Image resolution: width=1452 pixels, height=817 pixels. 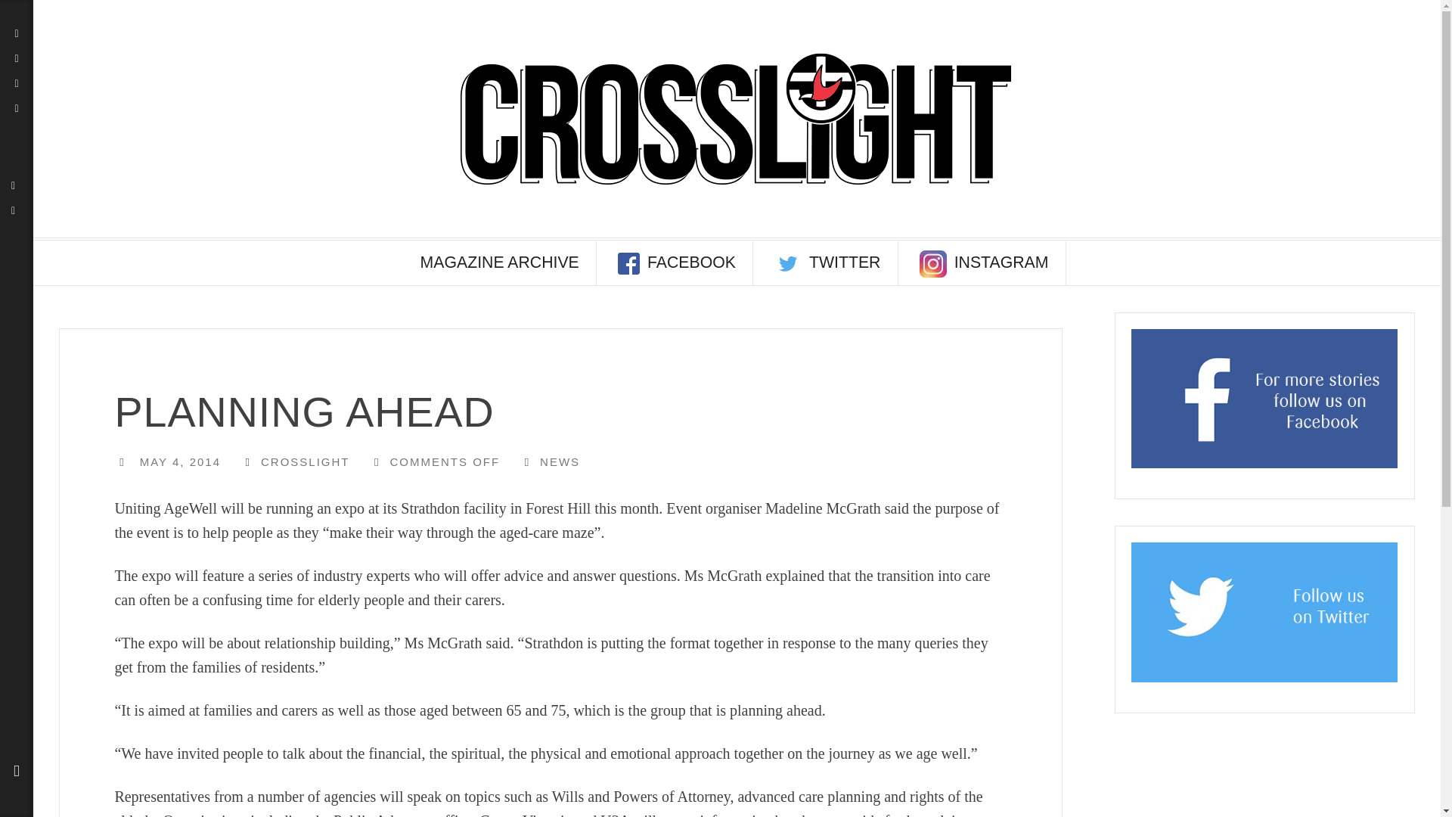 What do you see at coordinates (14, 210) in the screenshot?
I see `Facebook` at bounding box center [14, 210].